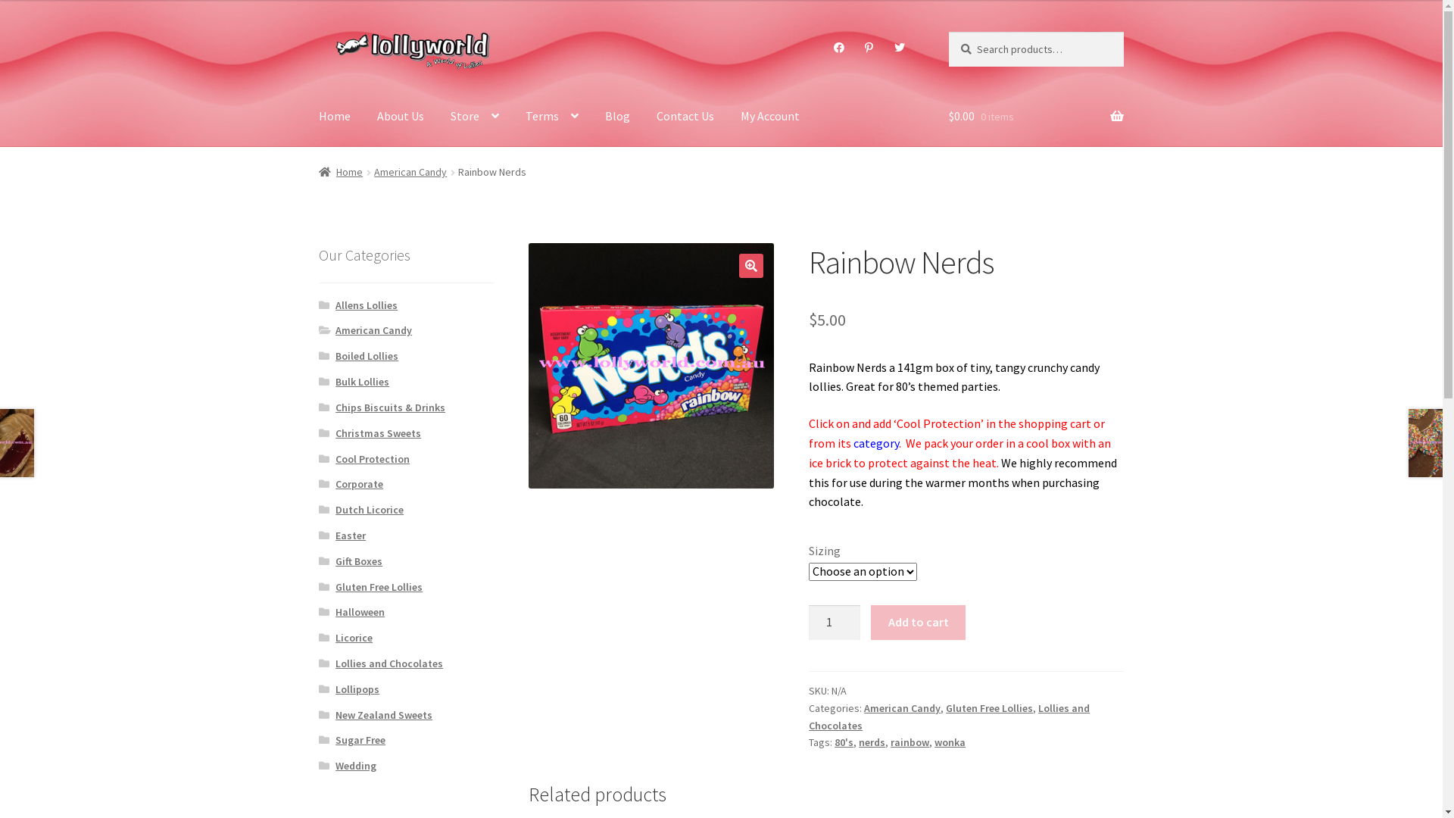 The width and height of the screenshot is (1454, 818). Describe the element at coordinates (948, 32) in the screenshot. I see `Search` at that location.